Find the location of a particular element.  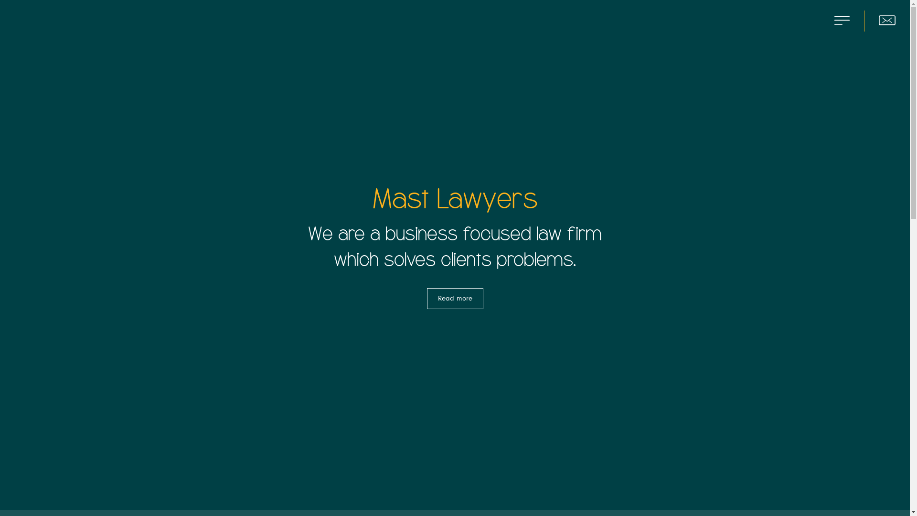

Read more is located at coordinates (455, 299).